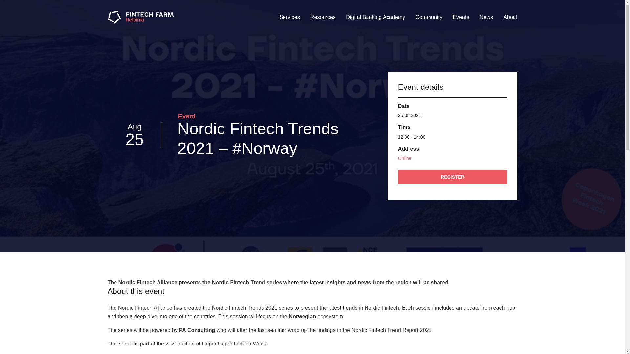 The width and height of the screenshot is (630, 354). What do you see at coordinates (323, 17) in the screenshot?
I see `Resources` at bounding box center [323, 17].